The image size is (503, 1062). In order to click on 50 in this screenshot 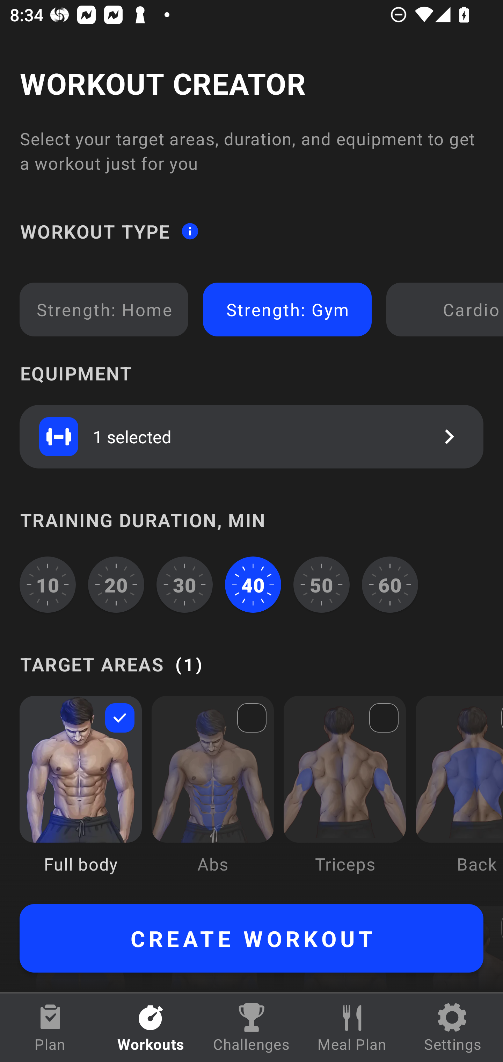, I will do `click(321, 584)`.